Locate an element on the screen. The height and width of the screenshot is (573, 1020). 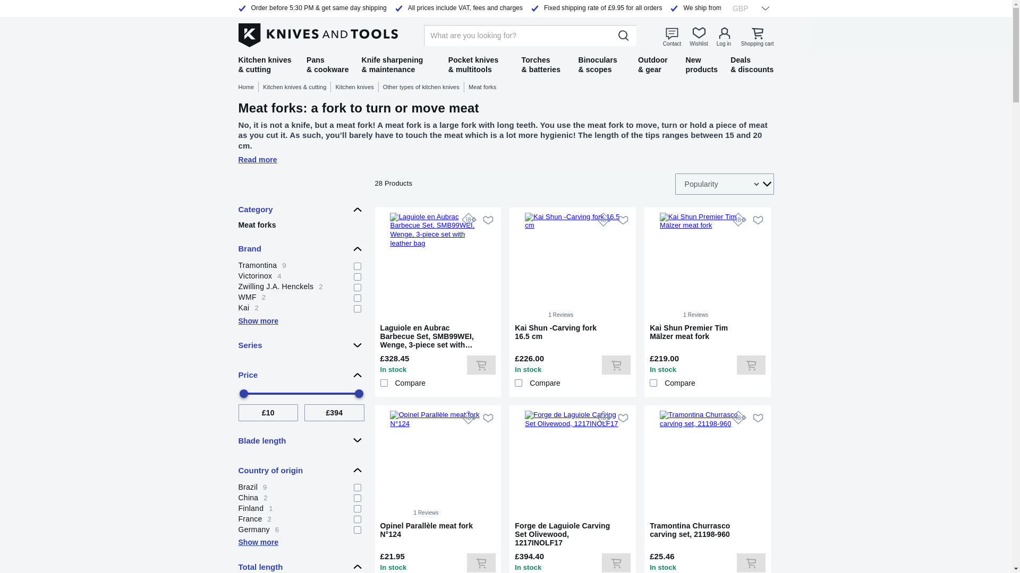
Shopping cart is located at coordinates (357, 87).